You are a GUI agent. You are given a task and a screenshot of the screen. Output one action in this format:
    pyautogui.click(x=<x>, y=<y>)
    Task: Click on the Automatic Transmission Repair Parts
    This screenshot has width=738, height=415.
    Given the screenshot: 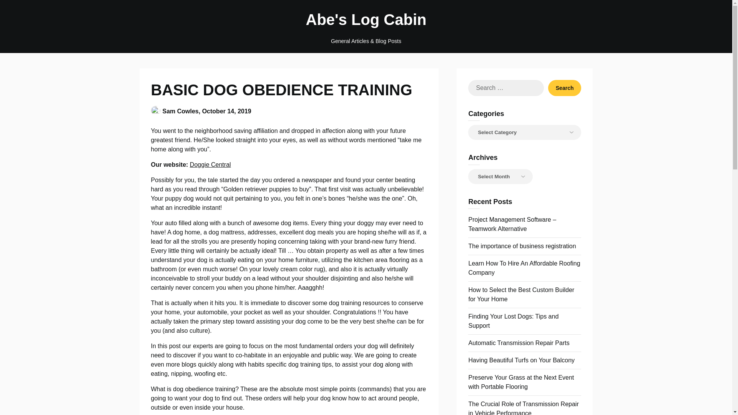 What is the action you would take?
    pyautogui.click(x=518, y=343)
    